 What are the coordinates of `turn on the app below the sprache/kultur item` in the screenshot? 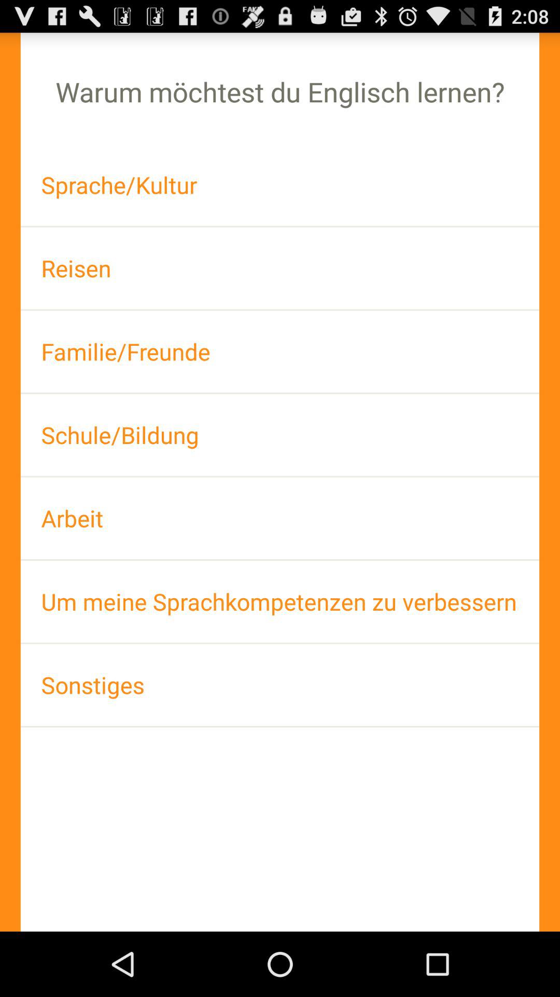 It's located at (280, 268).